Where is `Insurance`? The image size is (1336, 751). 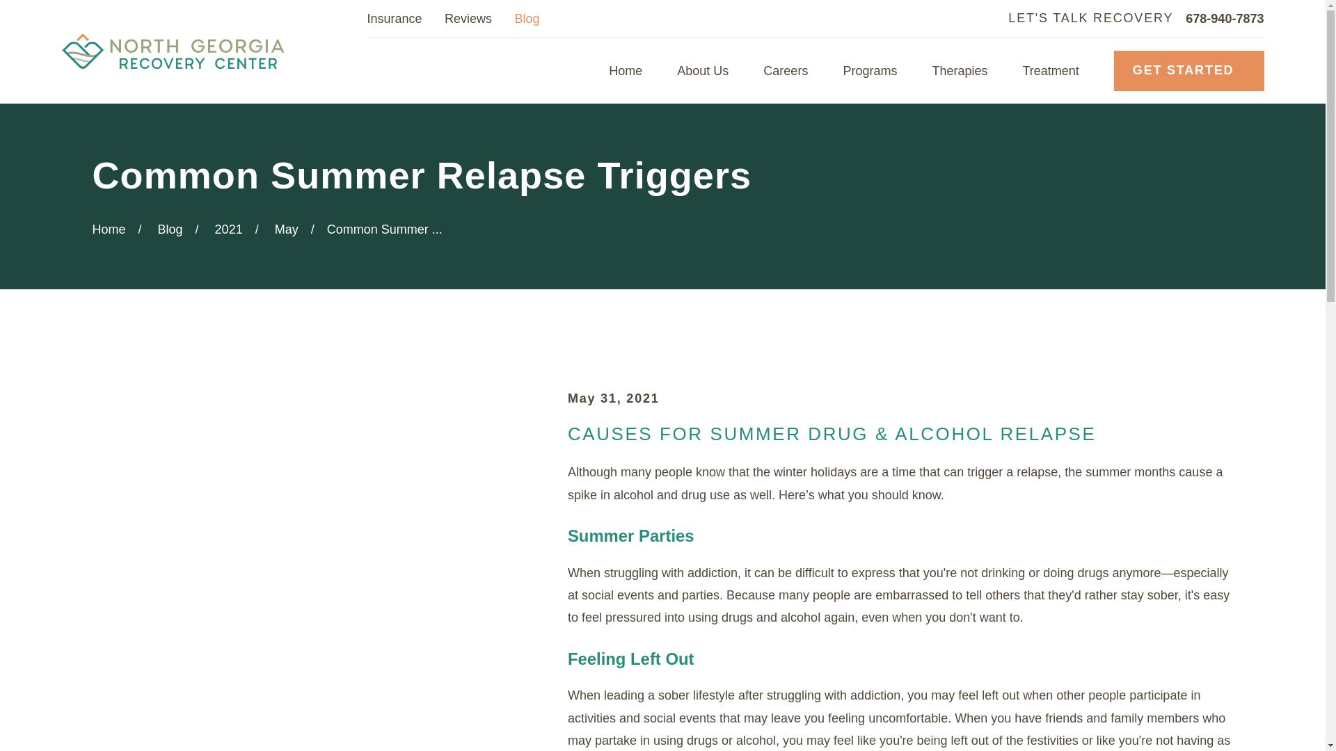
Insurance is located at coordinates (395, 18).